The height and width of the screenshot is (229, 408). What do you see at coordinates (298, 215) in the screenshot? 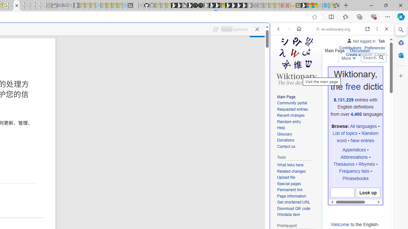
I see `Wikidata item` at bounding box center [298, 215].